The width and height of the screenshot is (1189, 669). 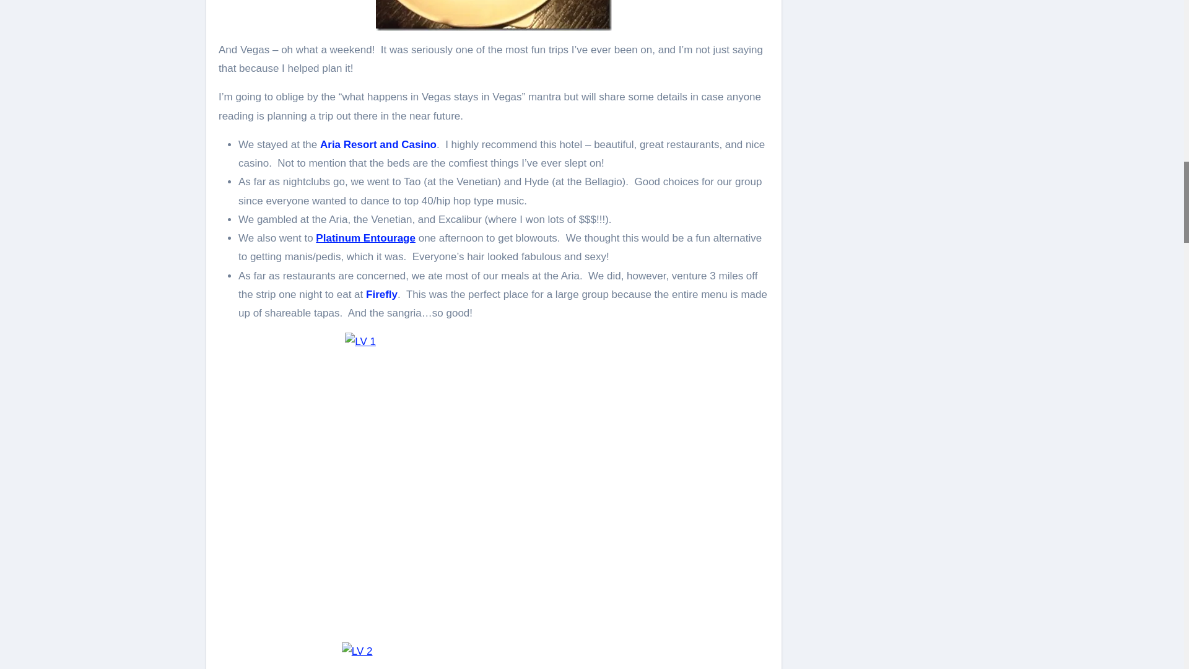 I want to click on LV 2, so click(x=494, y=655).